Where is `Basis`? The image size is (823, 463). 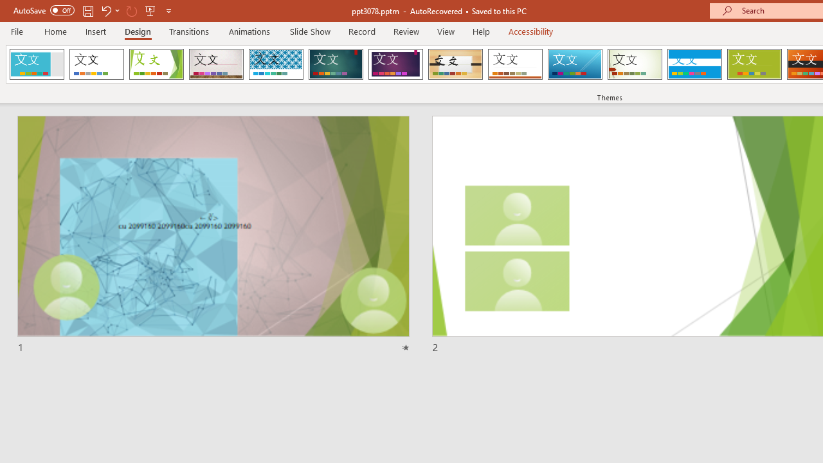
Basis is located at coordinates (754, 64).